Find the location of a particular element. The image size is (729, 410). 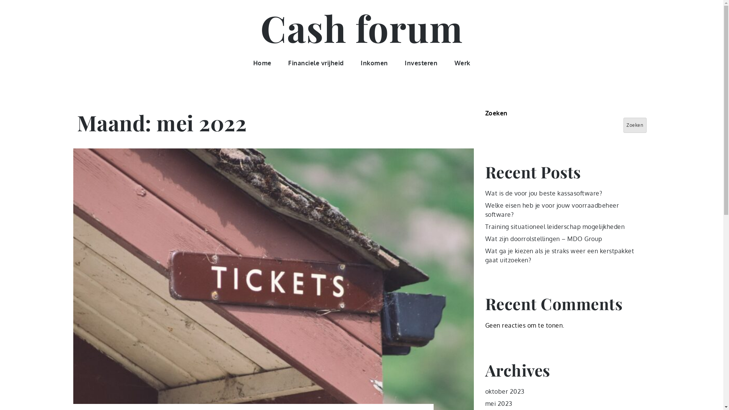

Investeren is located at coordinates (421, 63).